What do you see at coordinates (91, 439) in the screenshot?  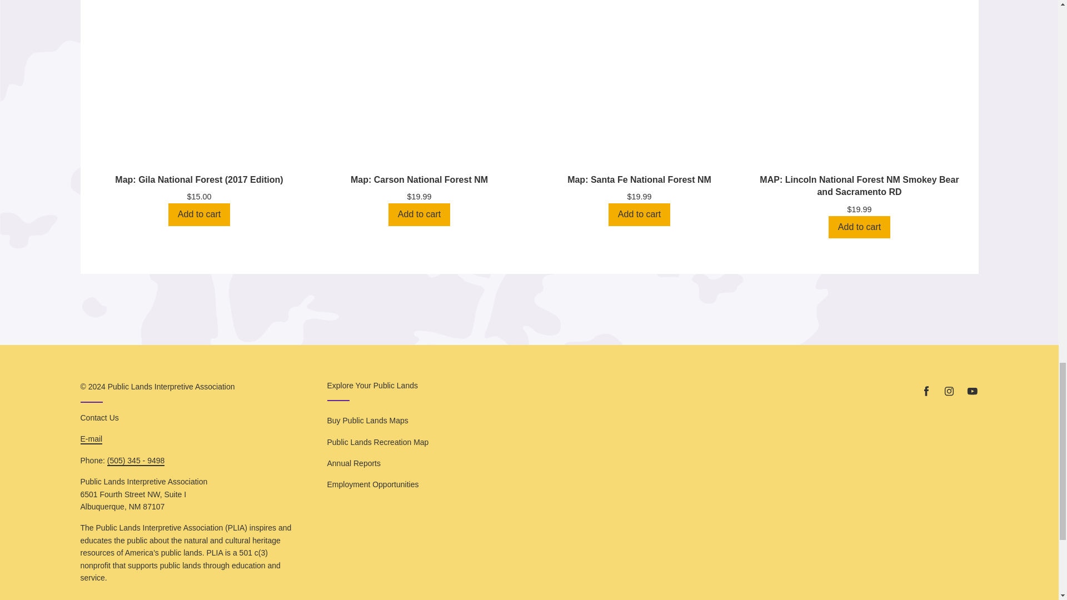 I see `E-Mail publiclands.org` at bounding box center [91, 439].